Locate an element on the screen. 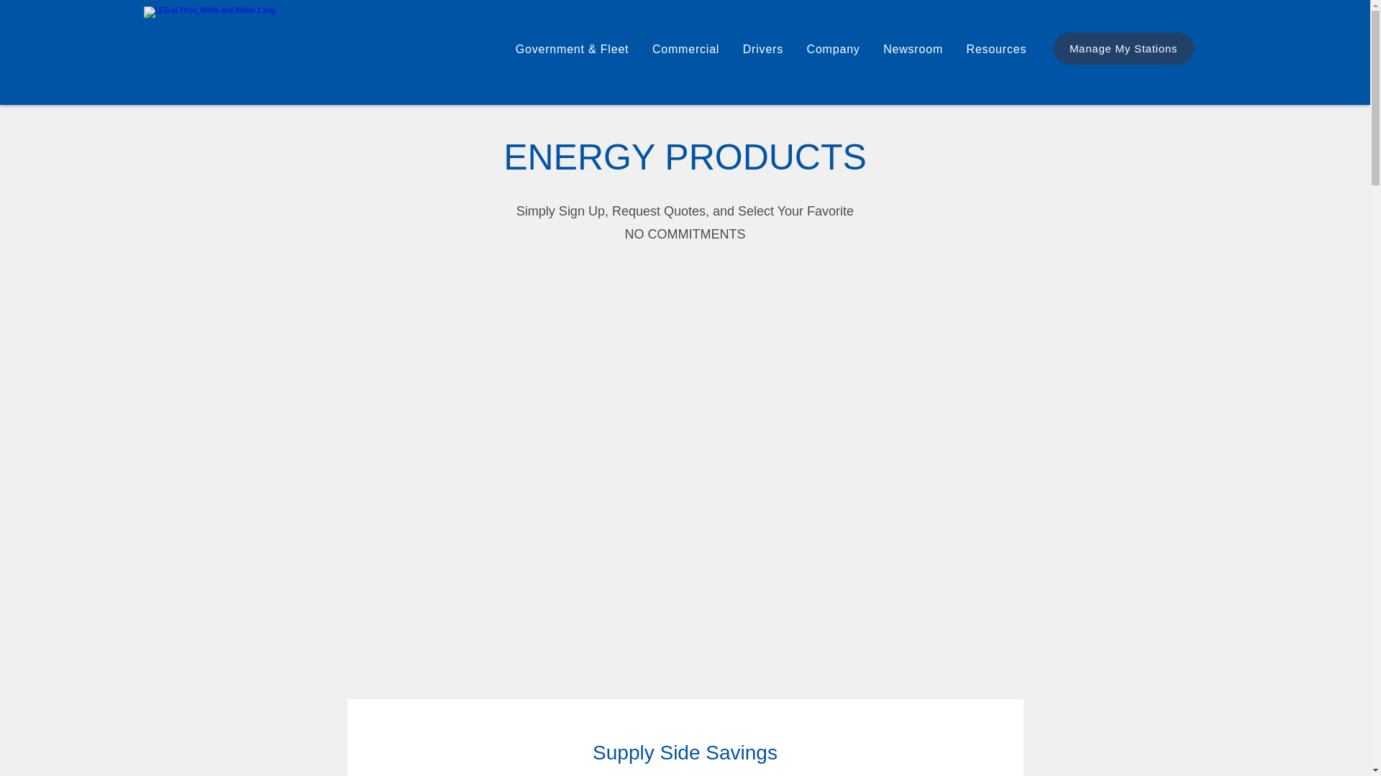  Company is located at coordinates (833, 49).